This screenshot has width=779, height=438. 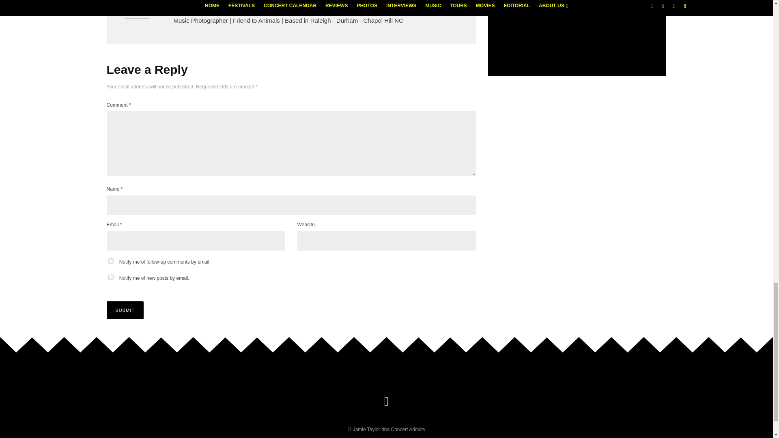 What do you see at coordinates (110, 261) in the screenshot?
I see `subscribe` at bounding box center [110, 261].